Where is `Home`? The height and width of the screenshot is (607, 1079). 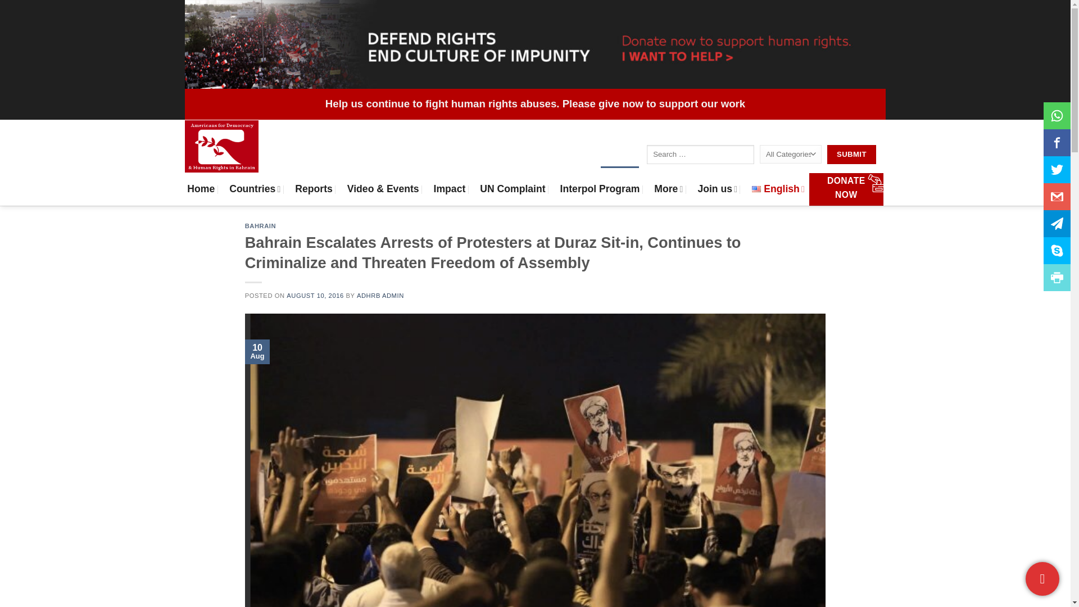
Home is located at coordinates (201, 189).